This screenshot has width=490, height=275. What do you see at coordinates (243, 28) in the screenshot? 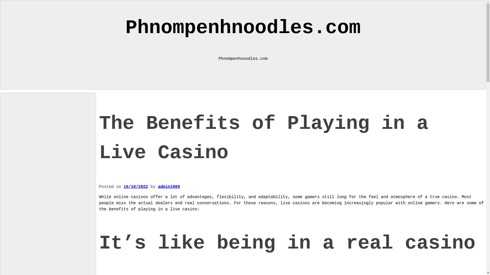
I see `Phnompenhnoodles.com` at bounding box center [243, 28].